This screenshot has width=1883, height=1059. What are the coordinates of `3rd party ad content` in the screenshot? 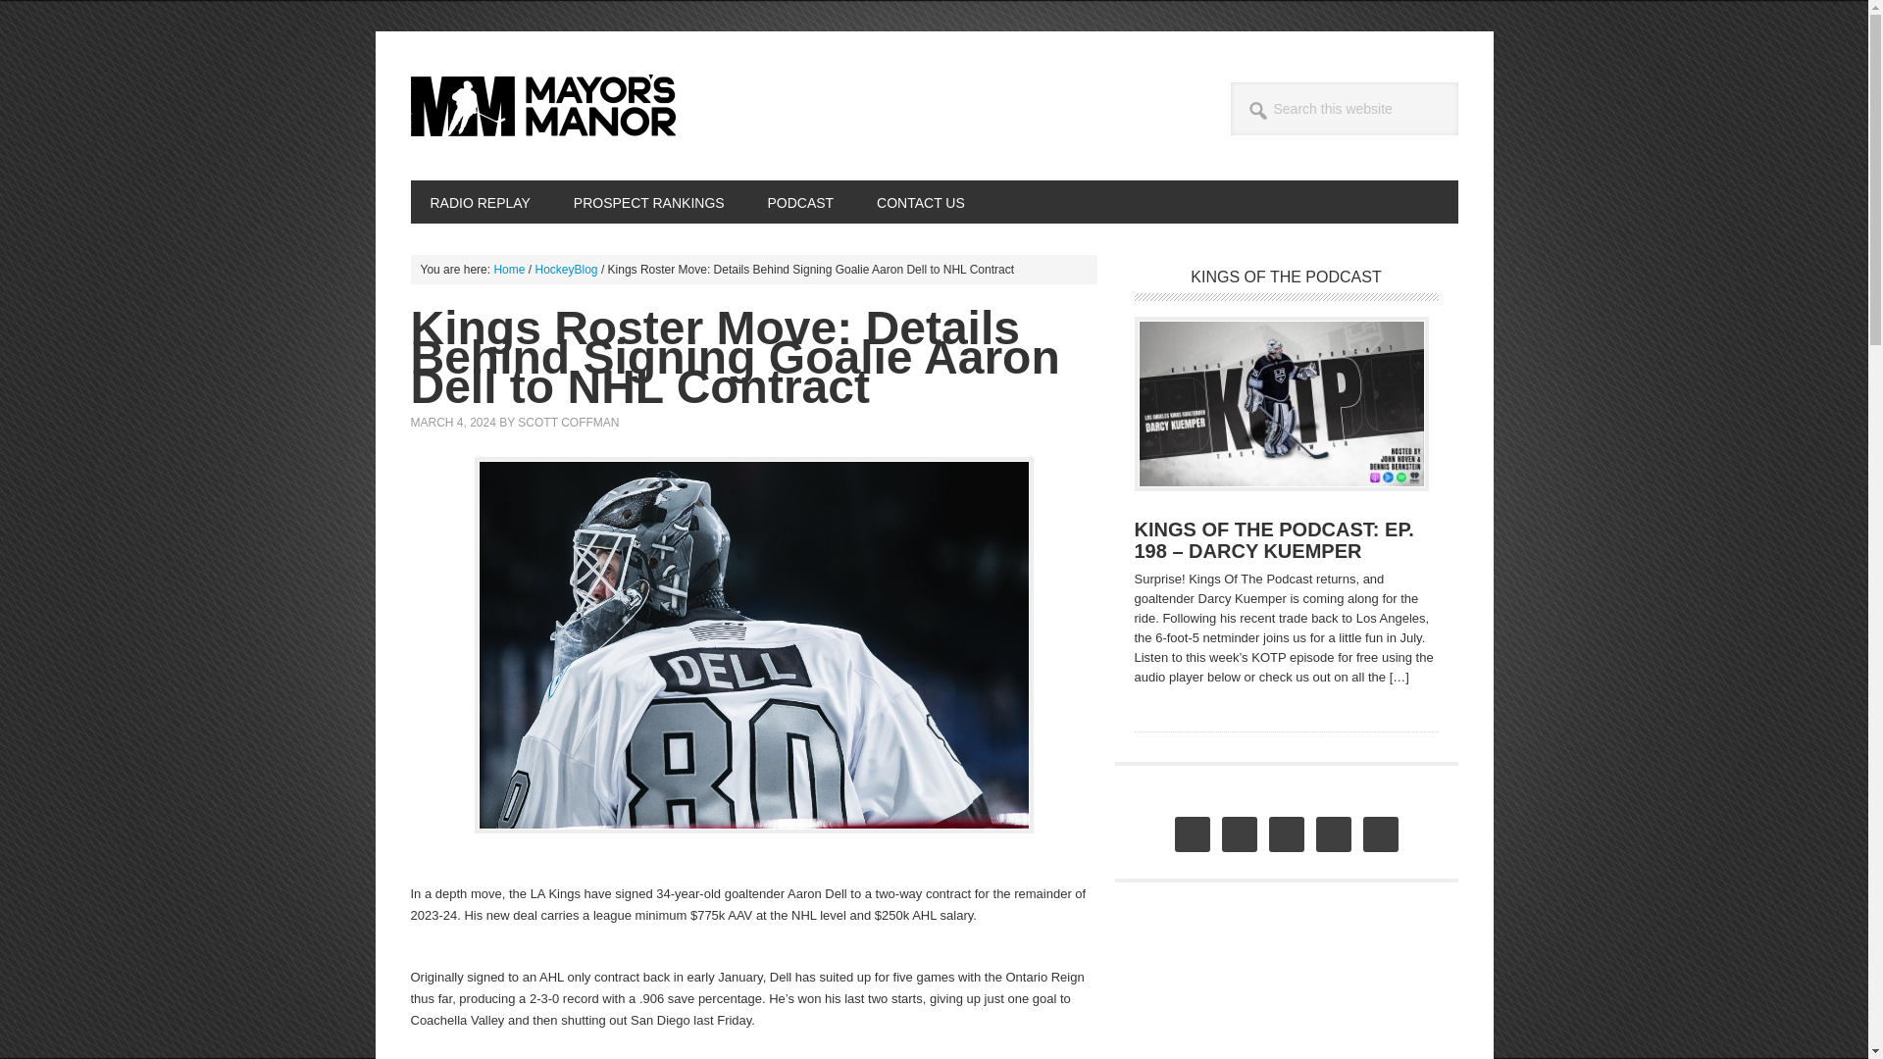 It's located at (1280, 994).